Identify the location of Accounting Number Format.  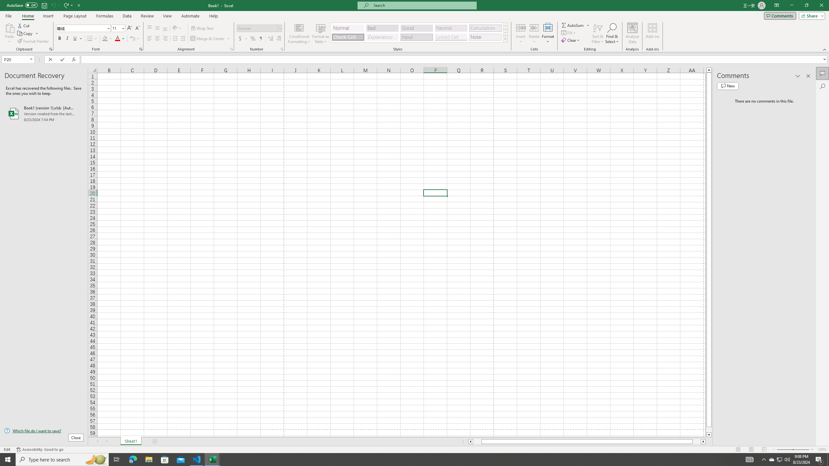
(243, 39).